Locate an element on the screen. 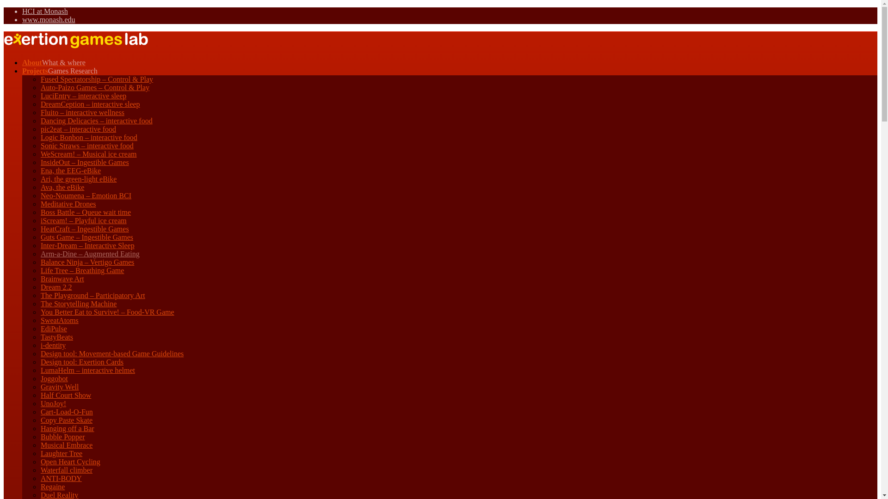 The height and width of the screenshot is (499, 888). ProjectsGames Research is located at coordinates (60, 71).